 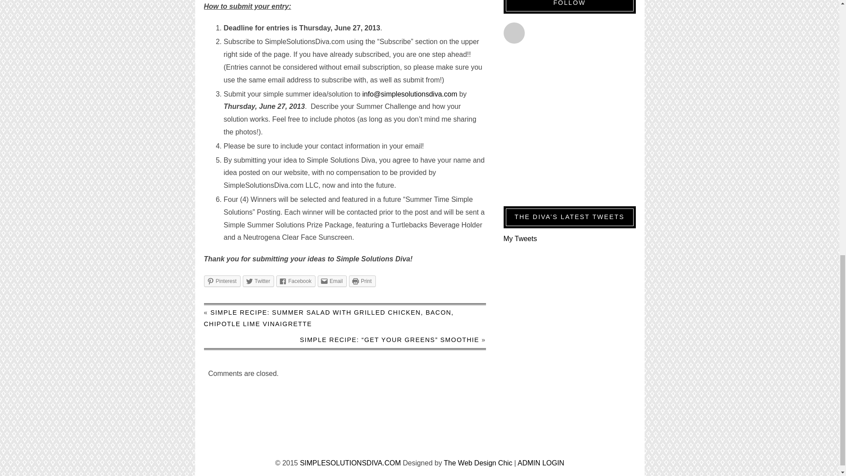 What do you see at coordinates (332, 281) in the screenshot?
I see `Click to email this to a friend` at bounding box center [332, 281].